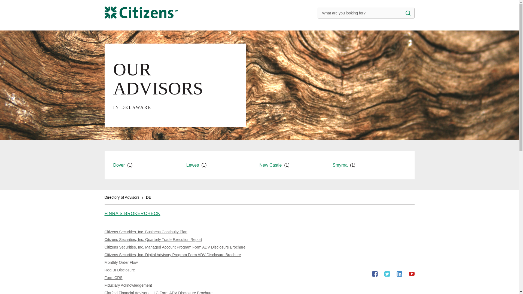 Image resolution: width=523 pixels, height=294 pixels. Describe the element at coordinates (411, 274) in the screenshot. I see `Lewes` at that location.